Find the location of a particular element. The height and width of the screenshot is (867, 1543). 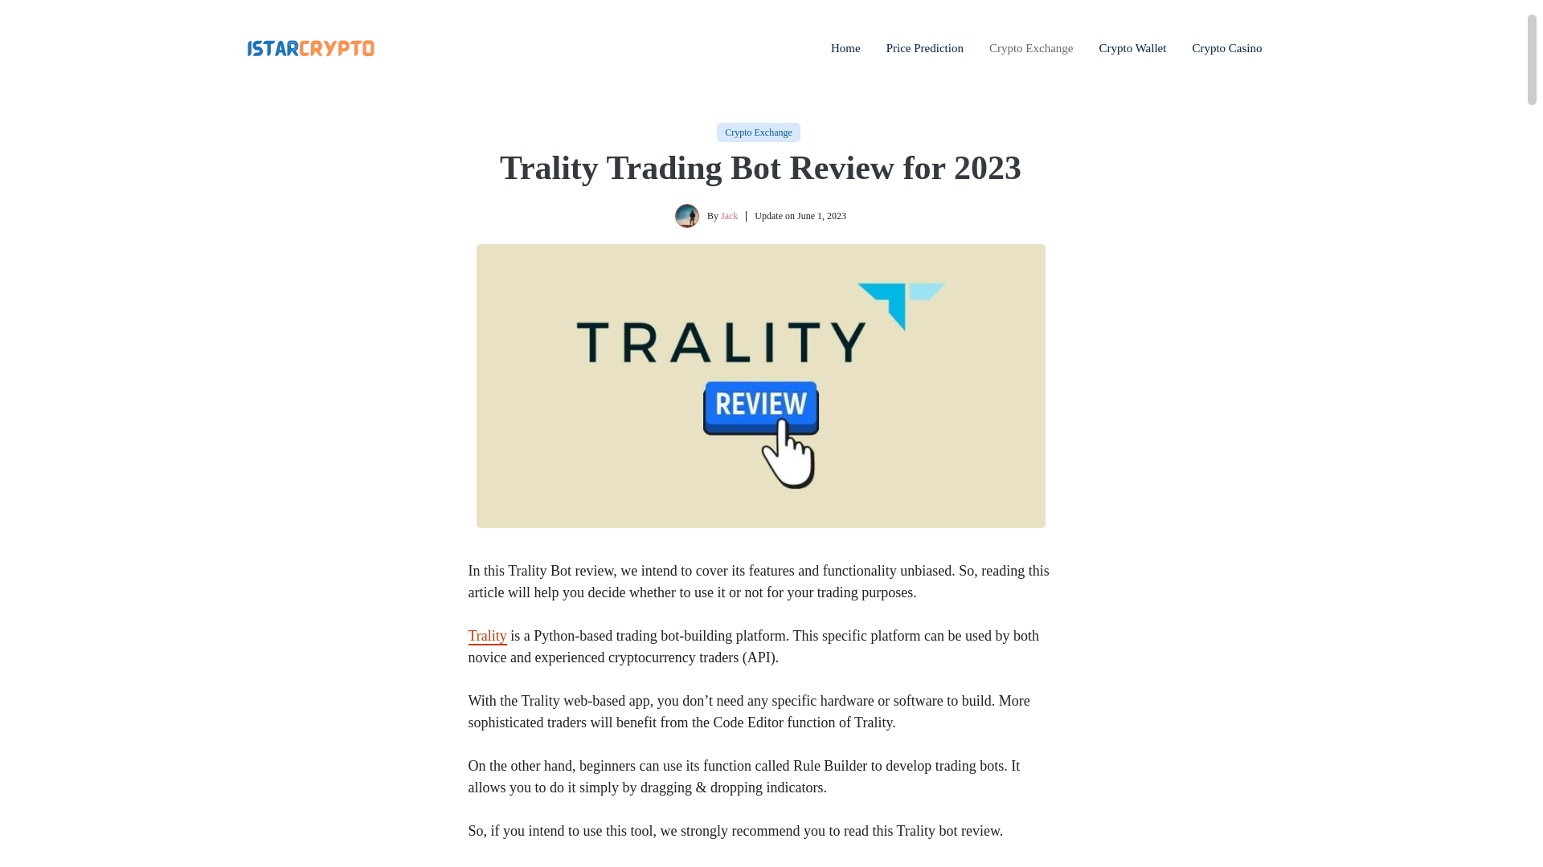

Jack is located at coordinates (728, 216).